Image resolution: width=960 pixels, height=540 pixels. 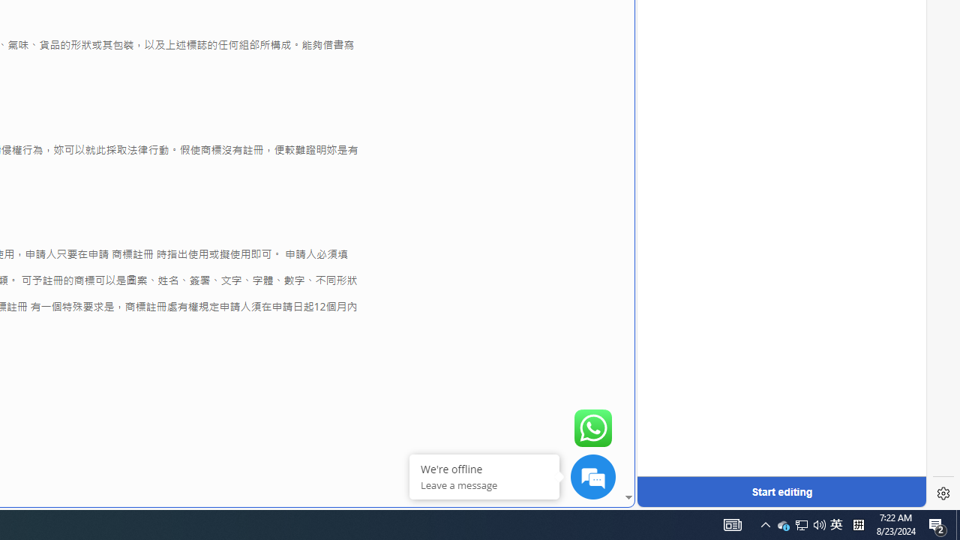 What do you see at coordinates (847, 229) in the screenshot?
I see `Actions for this site` at bounding box center [847, 229].